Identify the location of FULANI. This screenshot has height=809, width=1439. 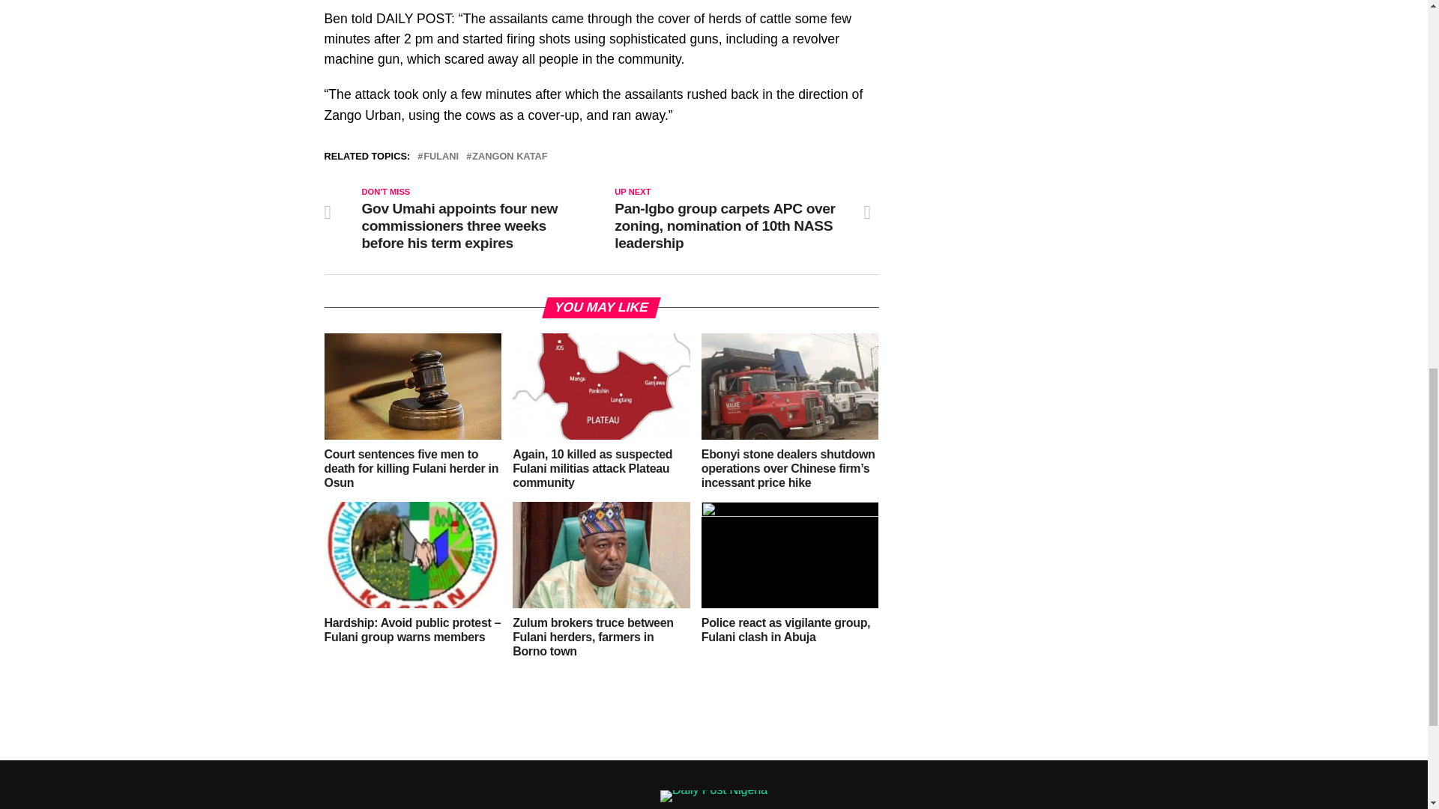
(441, 157).